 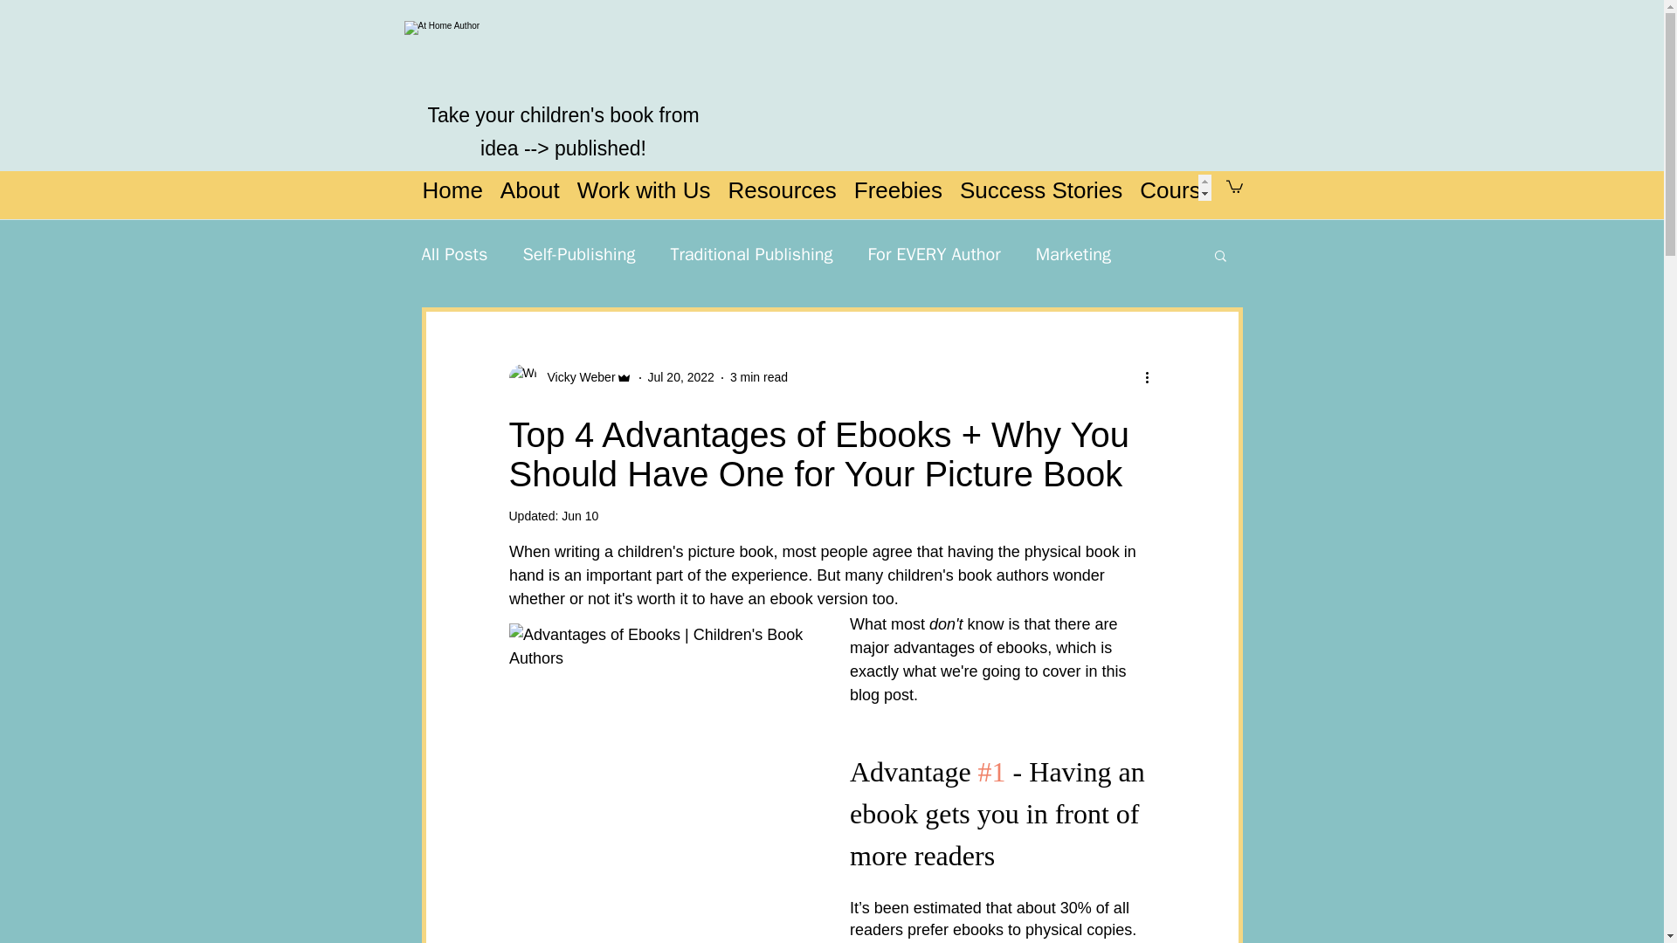 What do you see at coordinates (580, 516) in the screenshot?
I see `Jun 10` at bounding box center [580, 516].